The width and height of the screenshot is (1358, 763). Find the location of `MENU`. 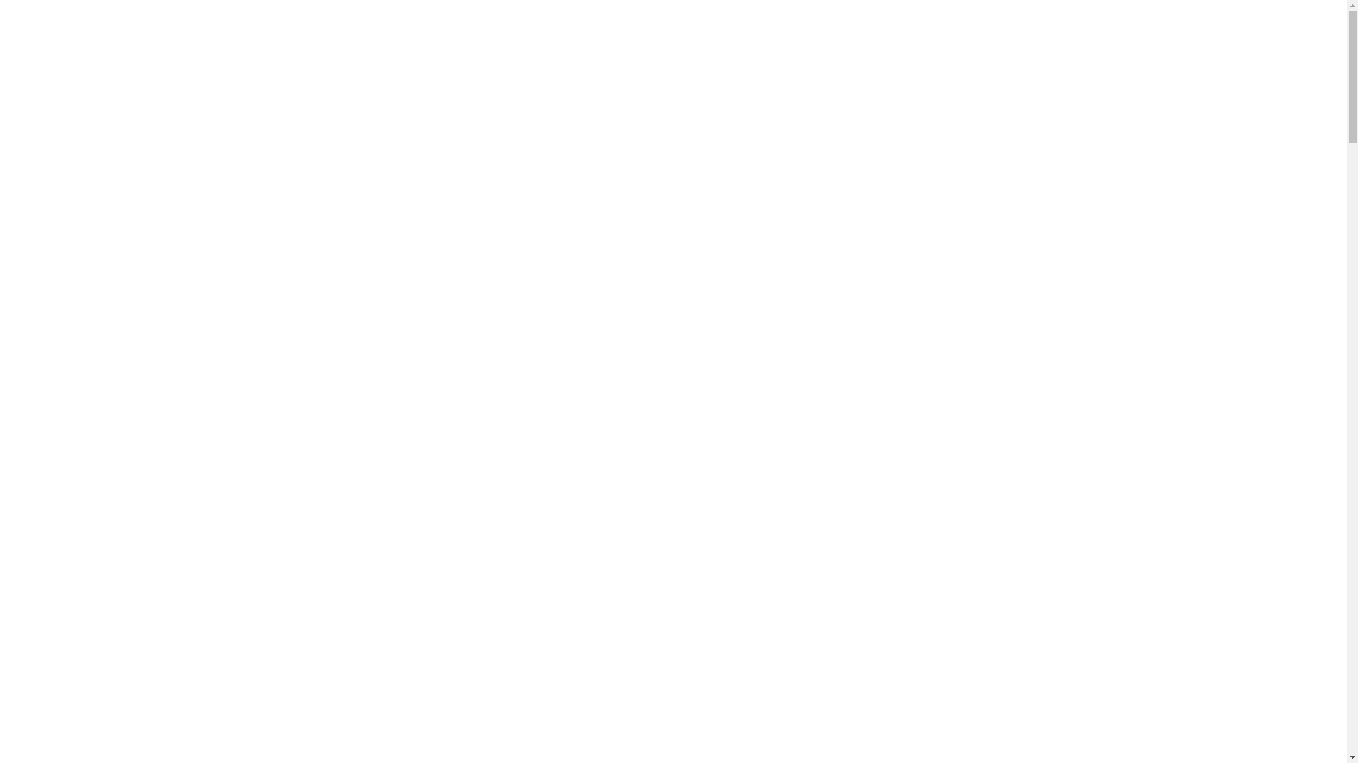

MENU is located at coordinates (972, 27).